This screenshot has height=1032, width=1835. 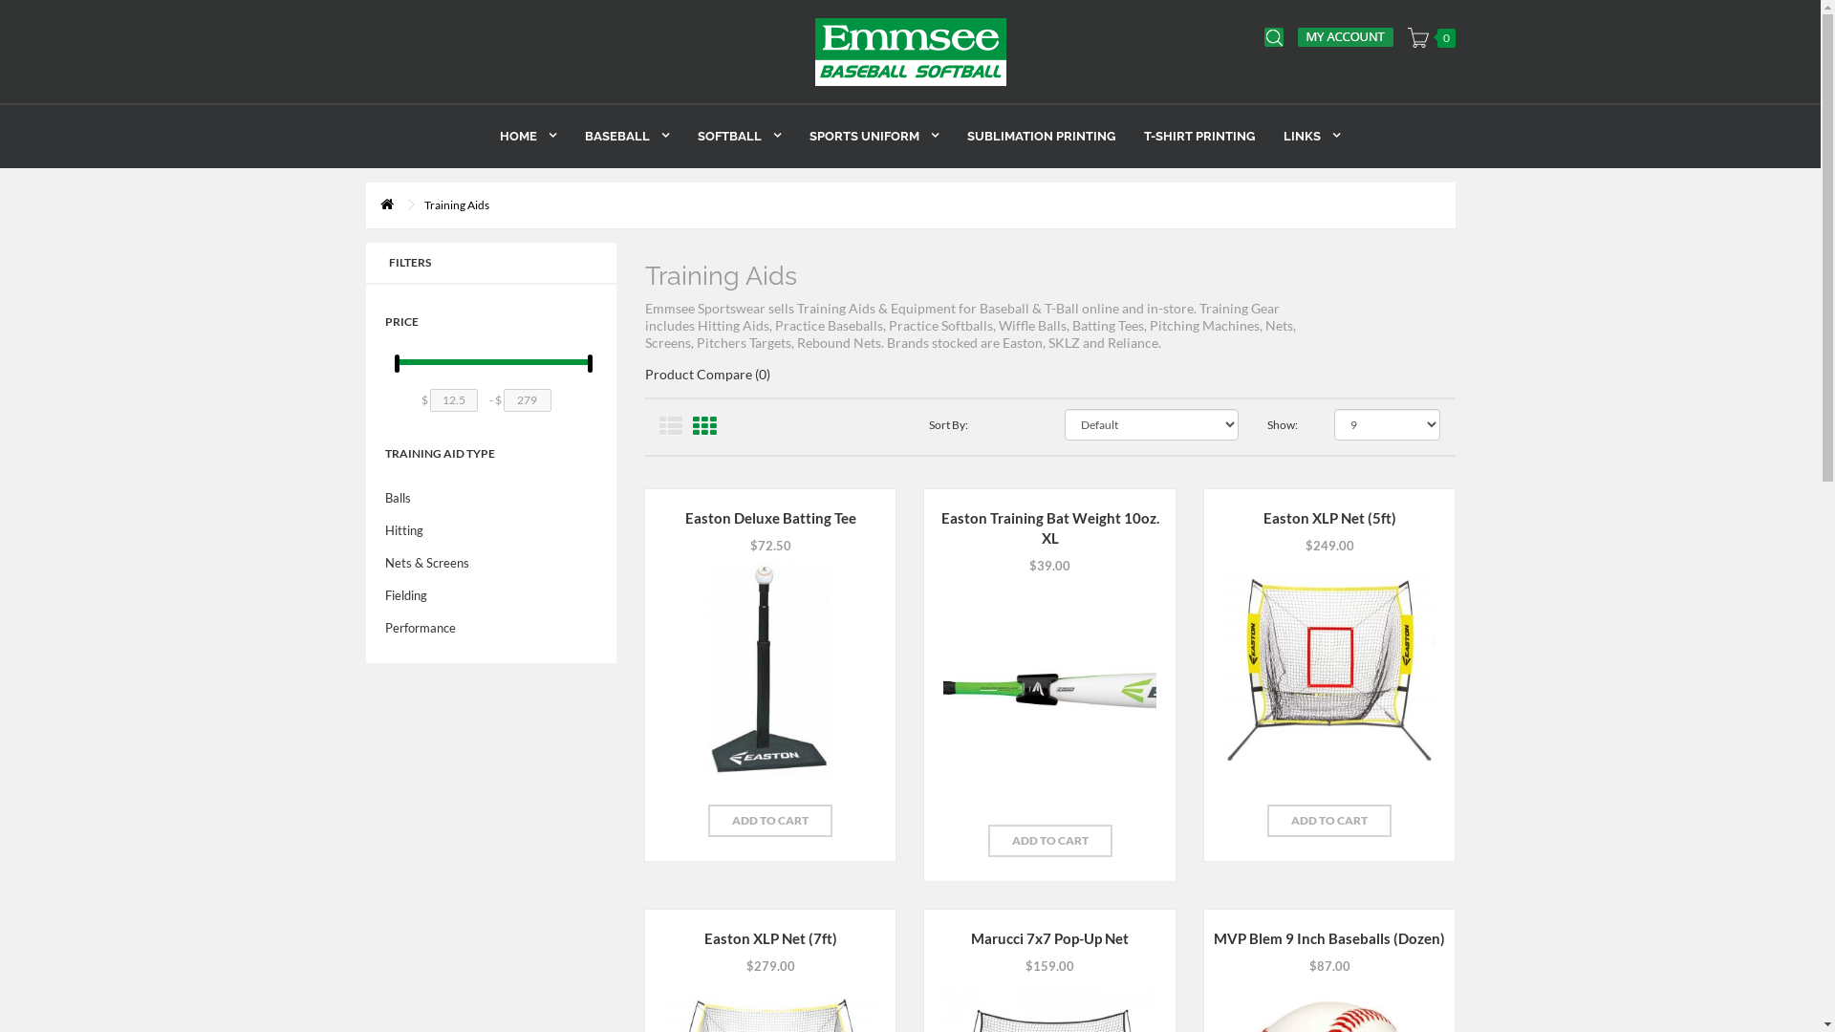 What do you see at coordinates (1329, 938) in the screenshot?
I see `MVP Blem 9 Inch Baseballs (Dozen)` at bounding box center [1329, 938].